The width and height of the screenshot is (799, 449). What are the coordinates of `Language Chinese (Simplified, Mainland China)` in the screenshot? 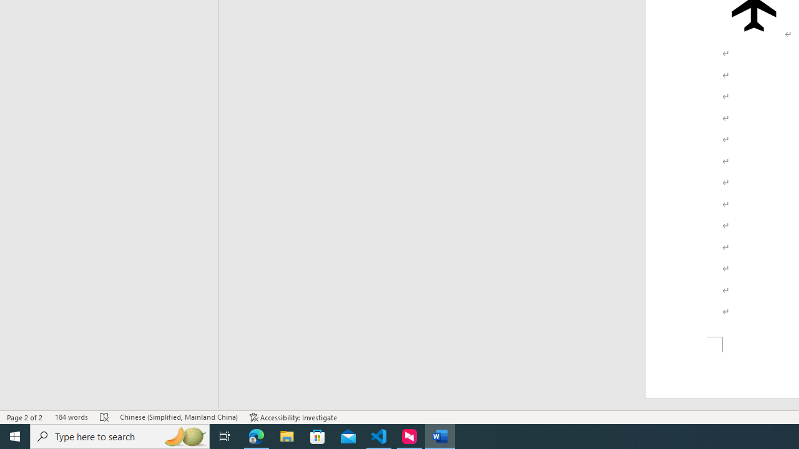 It's located at (179, 417).